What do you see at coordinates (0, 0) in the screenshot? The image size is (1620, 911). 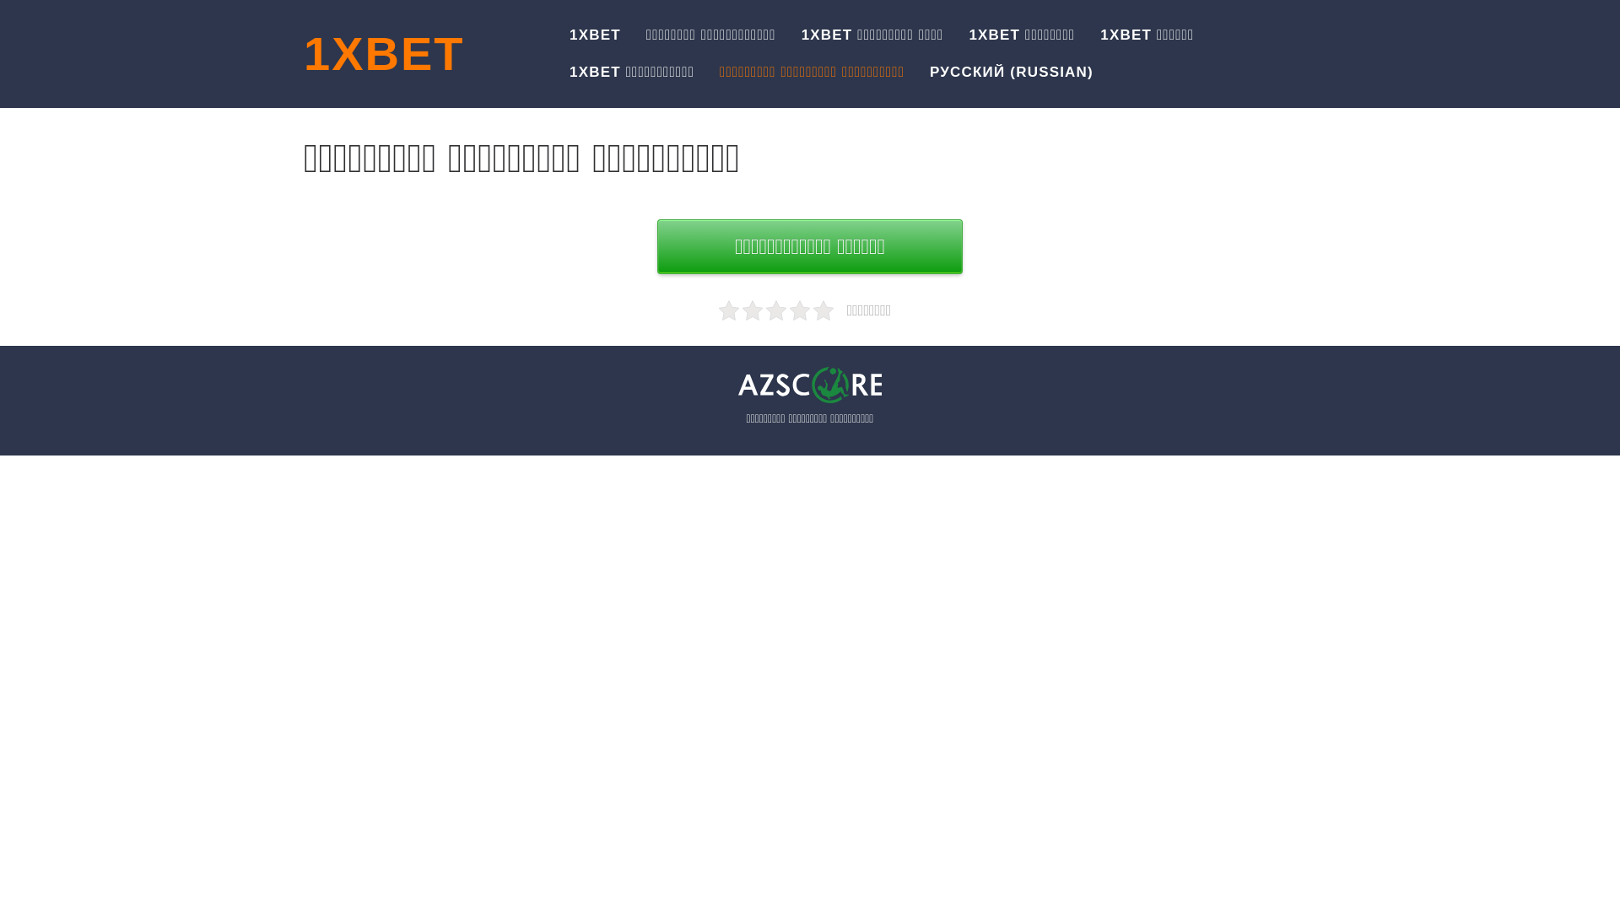 I see `Skip to content` at bounding box center [0, 0].